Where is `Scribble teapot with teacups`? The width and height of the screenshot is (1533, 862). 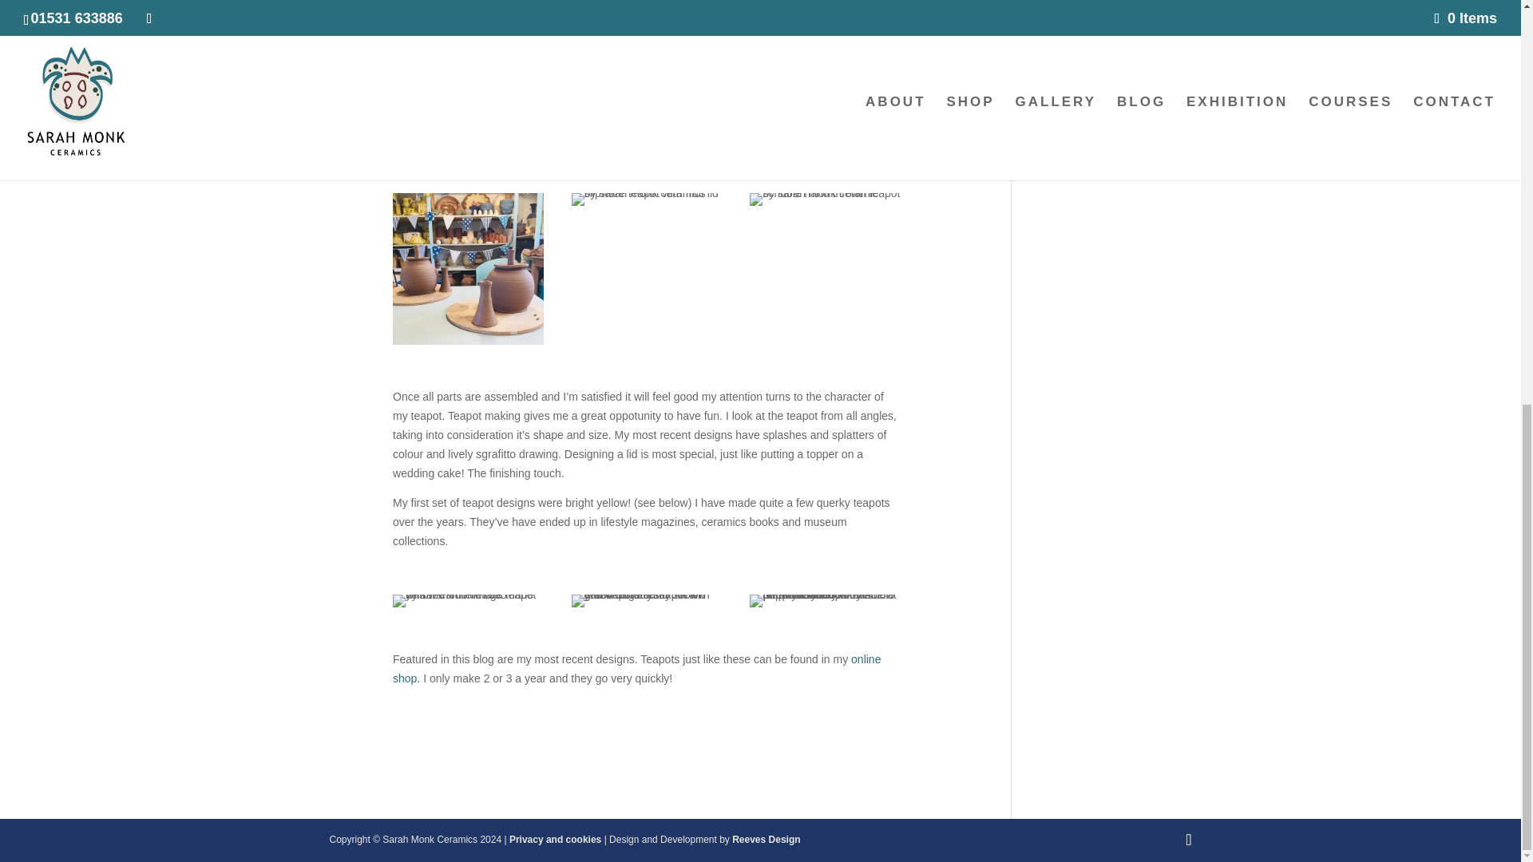
Scribble teapot with teacups is located at coordinates (825, 601).